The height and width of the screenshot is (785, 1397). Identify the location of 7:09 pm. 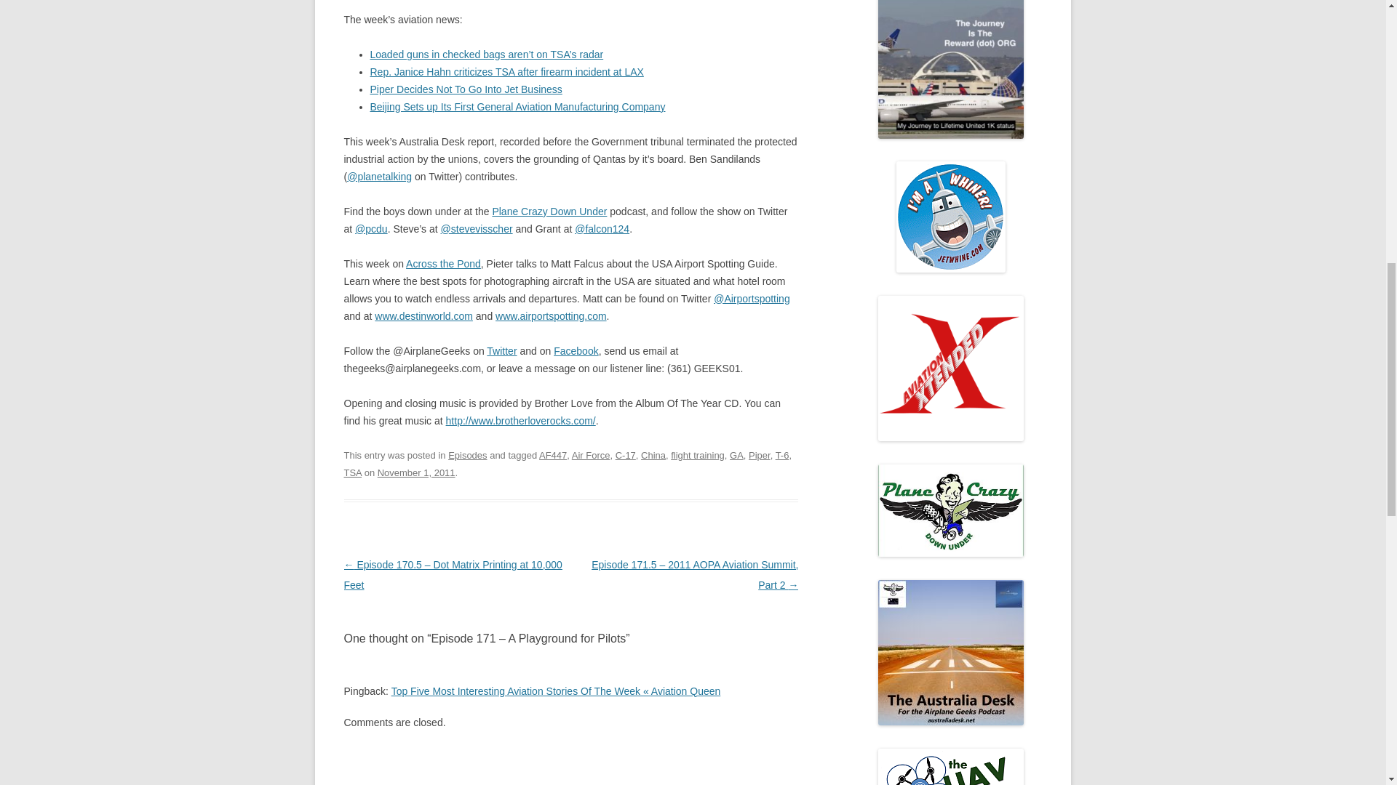
(416, 472).